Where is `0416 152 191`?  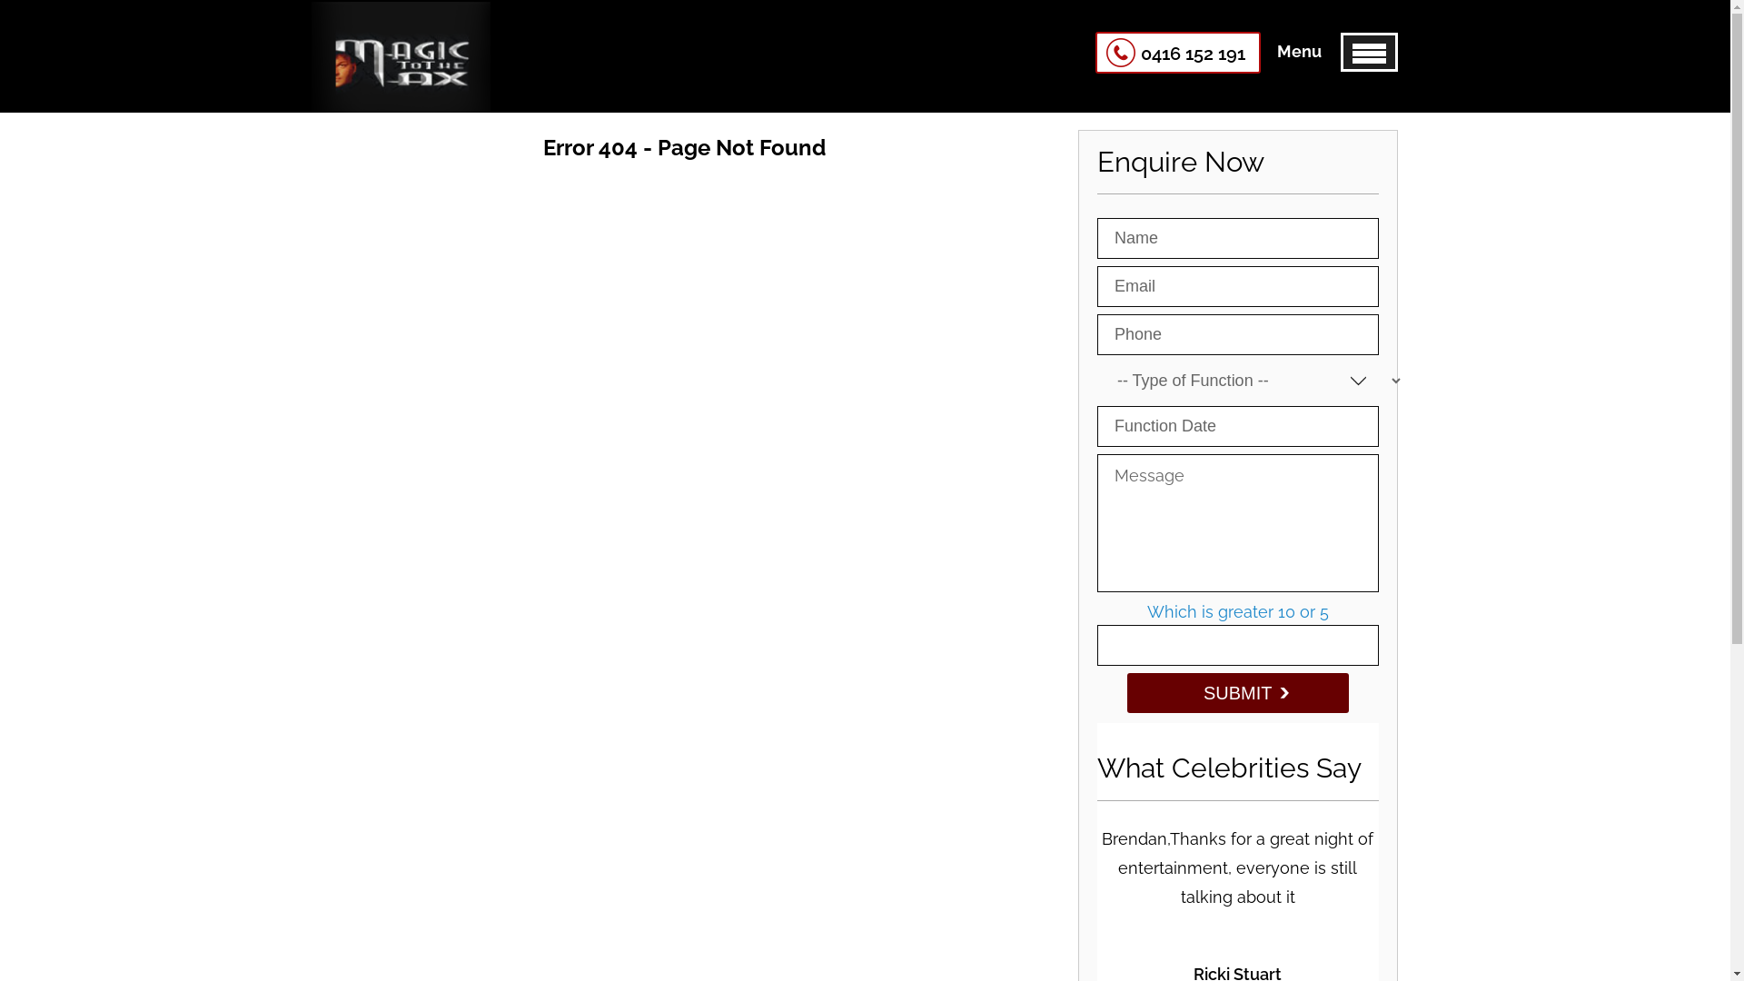 0416 152 191 is located at coordinates (1178, 53).